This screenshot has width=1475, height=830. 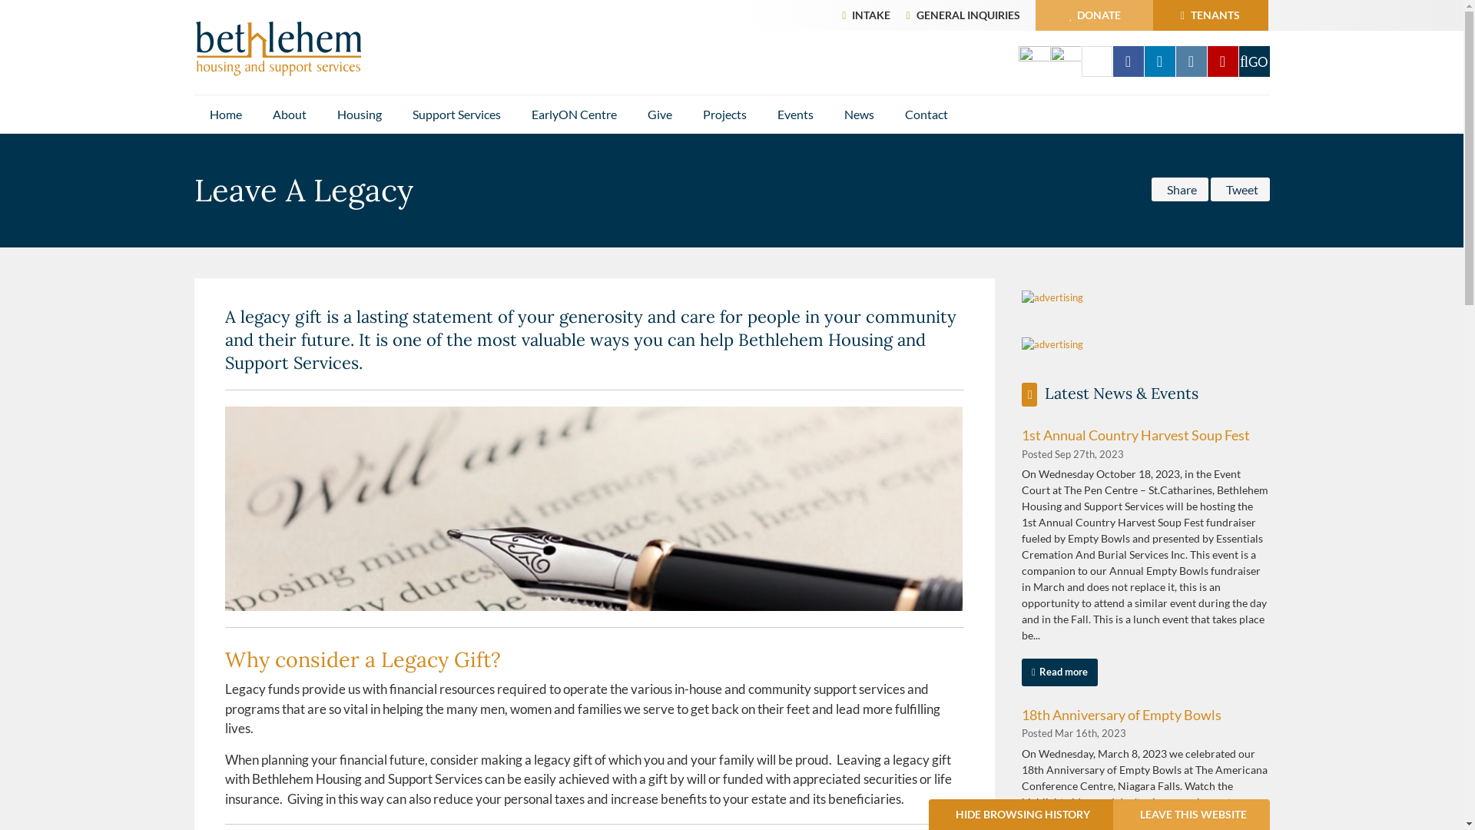 I want to click on News, so click(x=859, y=115).